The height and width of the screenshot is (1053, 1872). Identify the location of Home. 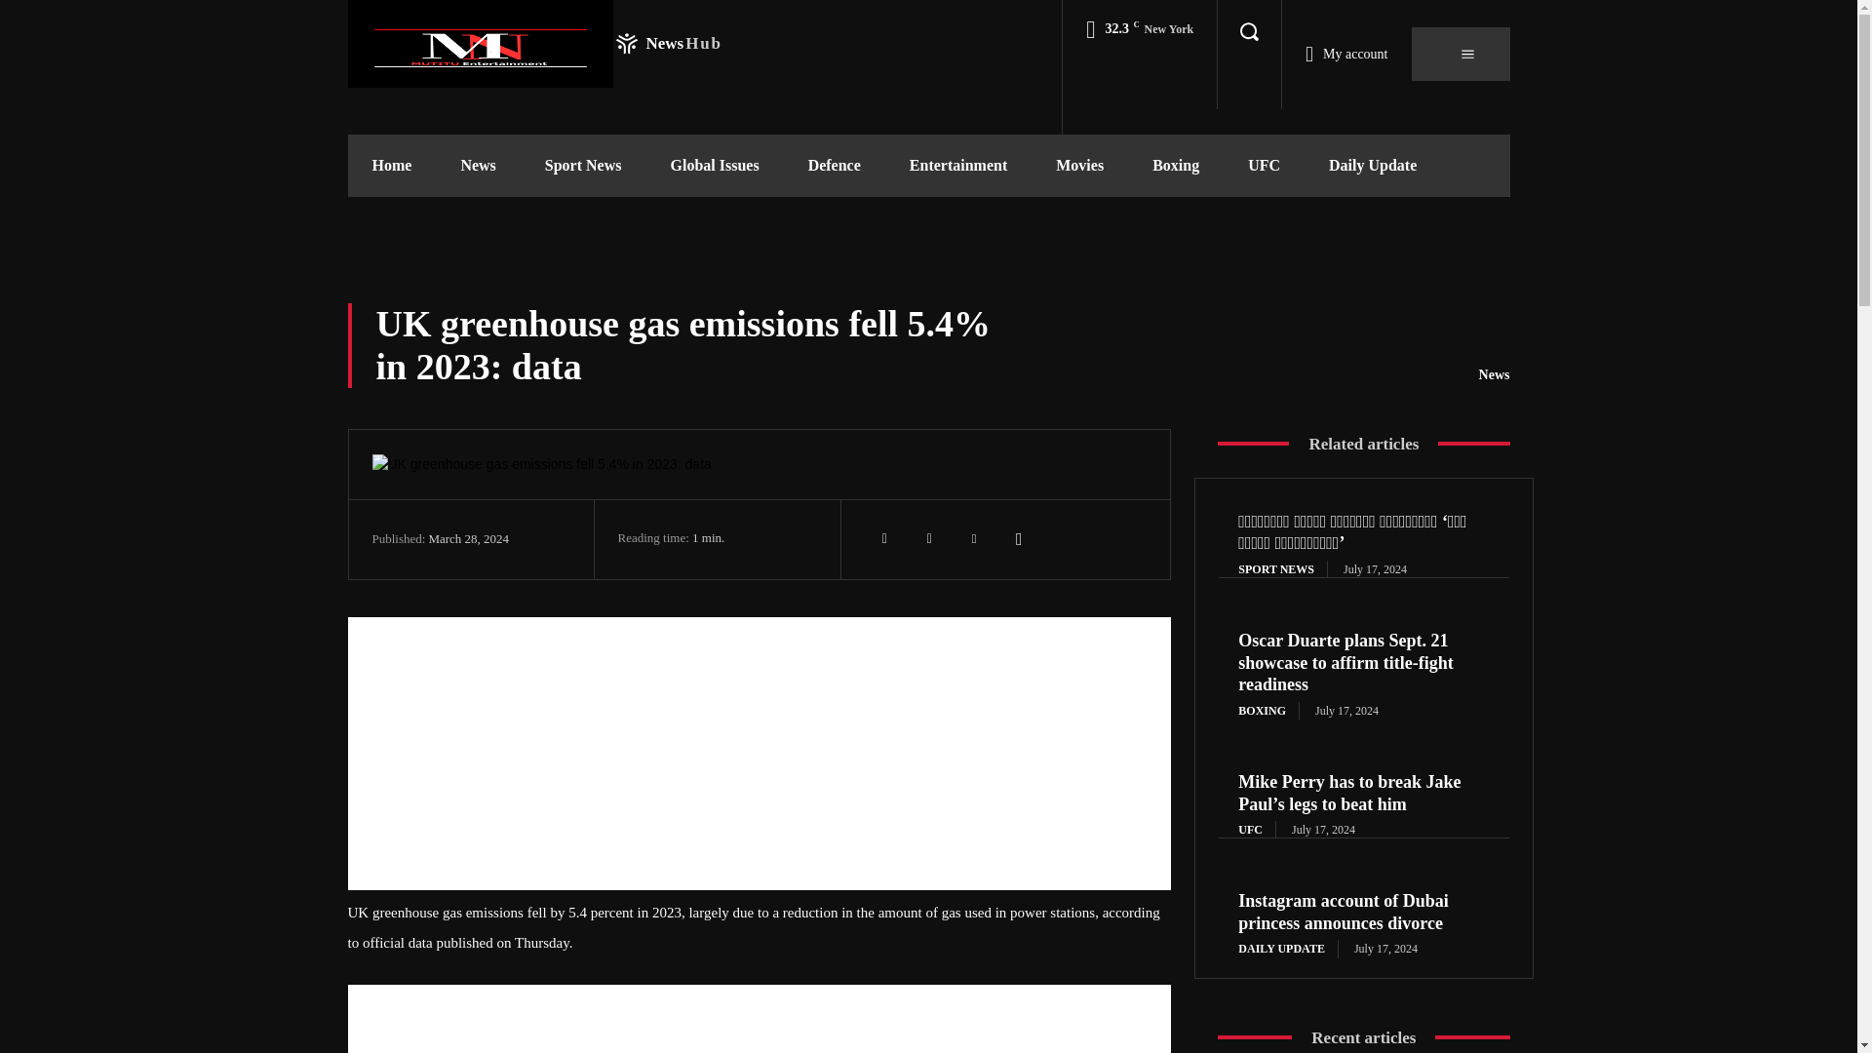
(533, 43).